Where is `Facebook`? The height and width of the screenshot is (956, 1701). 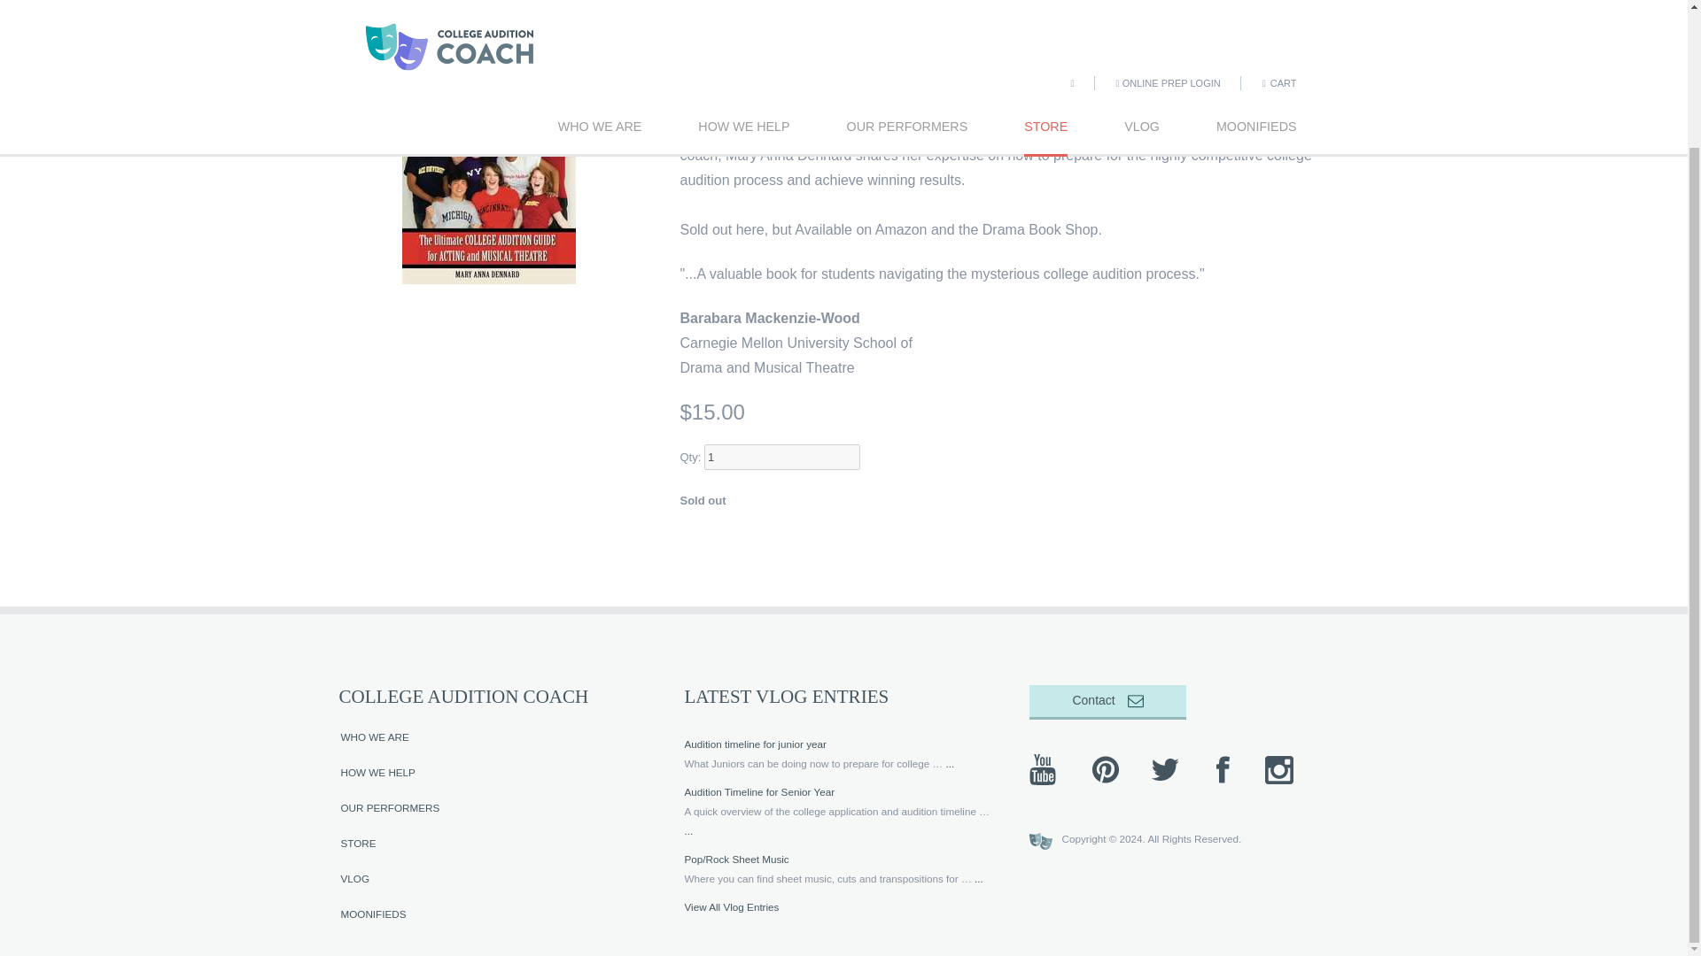 Facebook is located at coordinates (1223, 770).